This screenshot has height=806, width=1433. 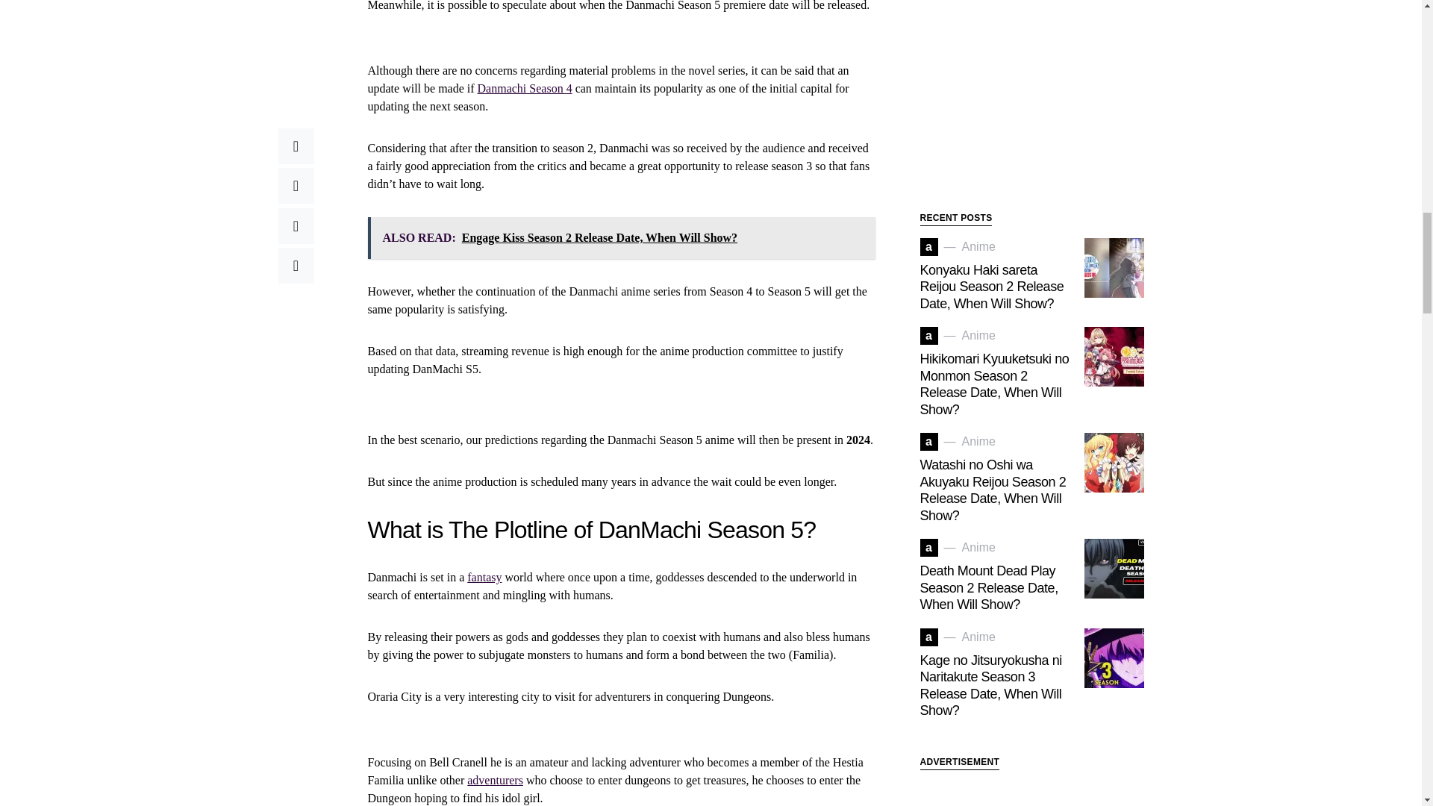 I want to click on fantasy, so click(x=484, y=576).